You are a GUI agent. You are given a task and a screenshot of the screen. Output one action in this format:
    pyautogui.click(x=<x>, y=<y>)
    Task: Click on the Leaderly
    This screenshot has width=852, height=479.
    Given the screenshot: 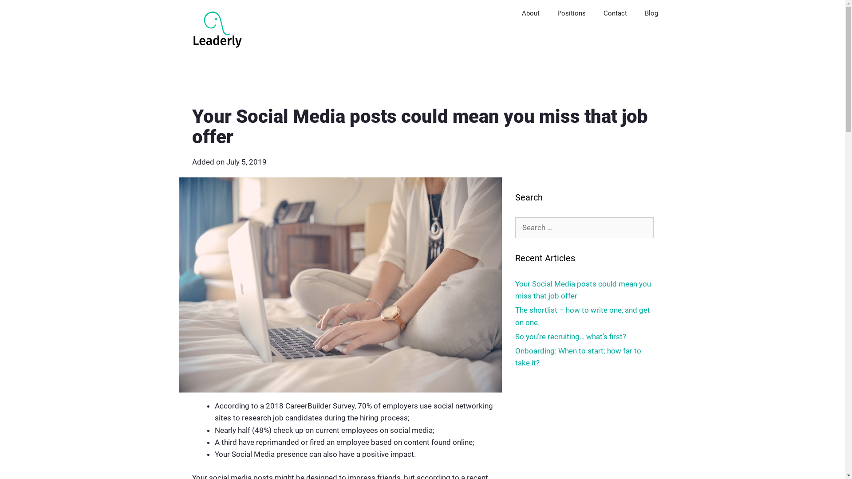 What is the action you would take?
    pyautogui.click(x=215, y=27)
    